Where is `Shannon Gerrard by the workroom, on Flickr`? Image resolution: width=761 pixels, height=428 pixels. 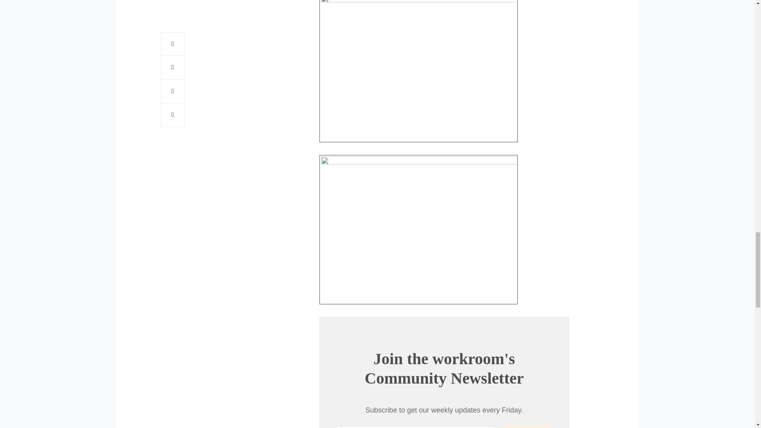
Shannon Gerrard by the workroom, on Flickr is located at coordinates (419, 229).